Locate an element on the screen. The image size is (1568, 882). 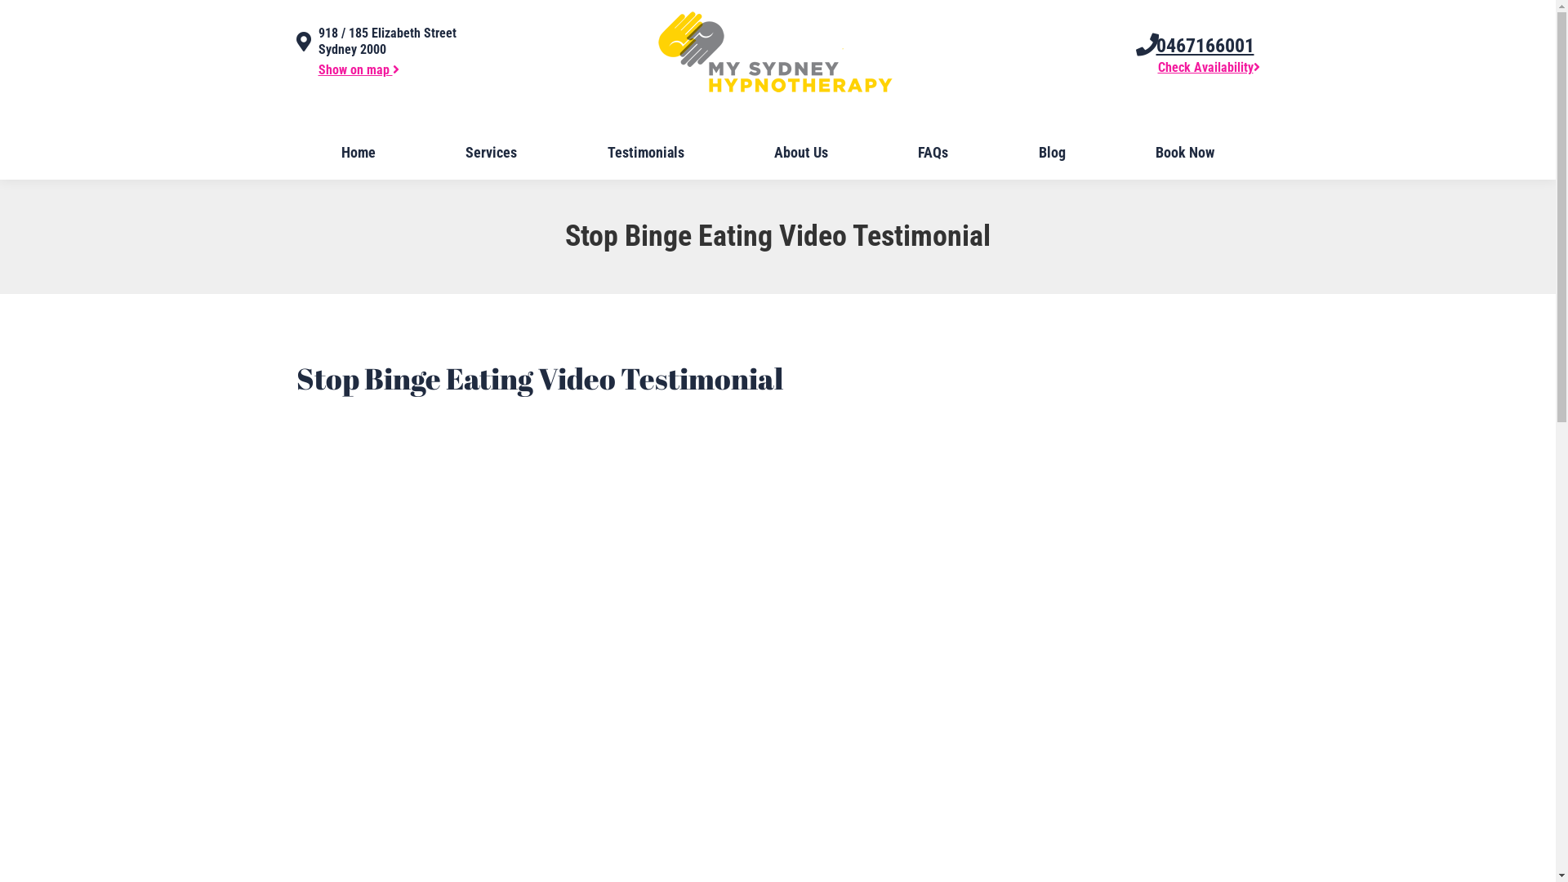
Show on map is located at coordinates (359, 70).